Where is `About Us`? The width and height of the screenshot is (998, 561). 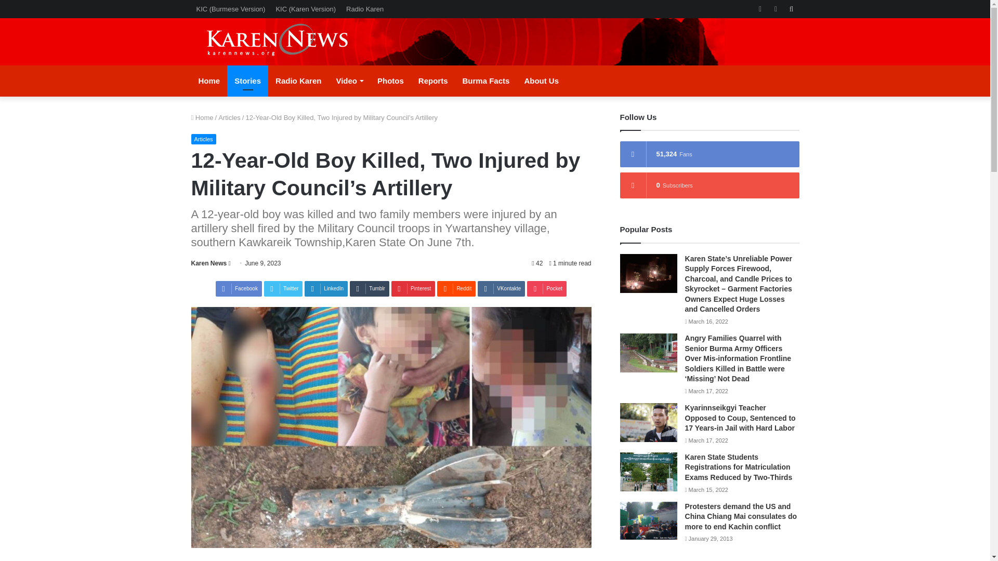
About Us is located at coordinates (541, 81).